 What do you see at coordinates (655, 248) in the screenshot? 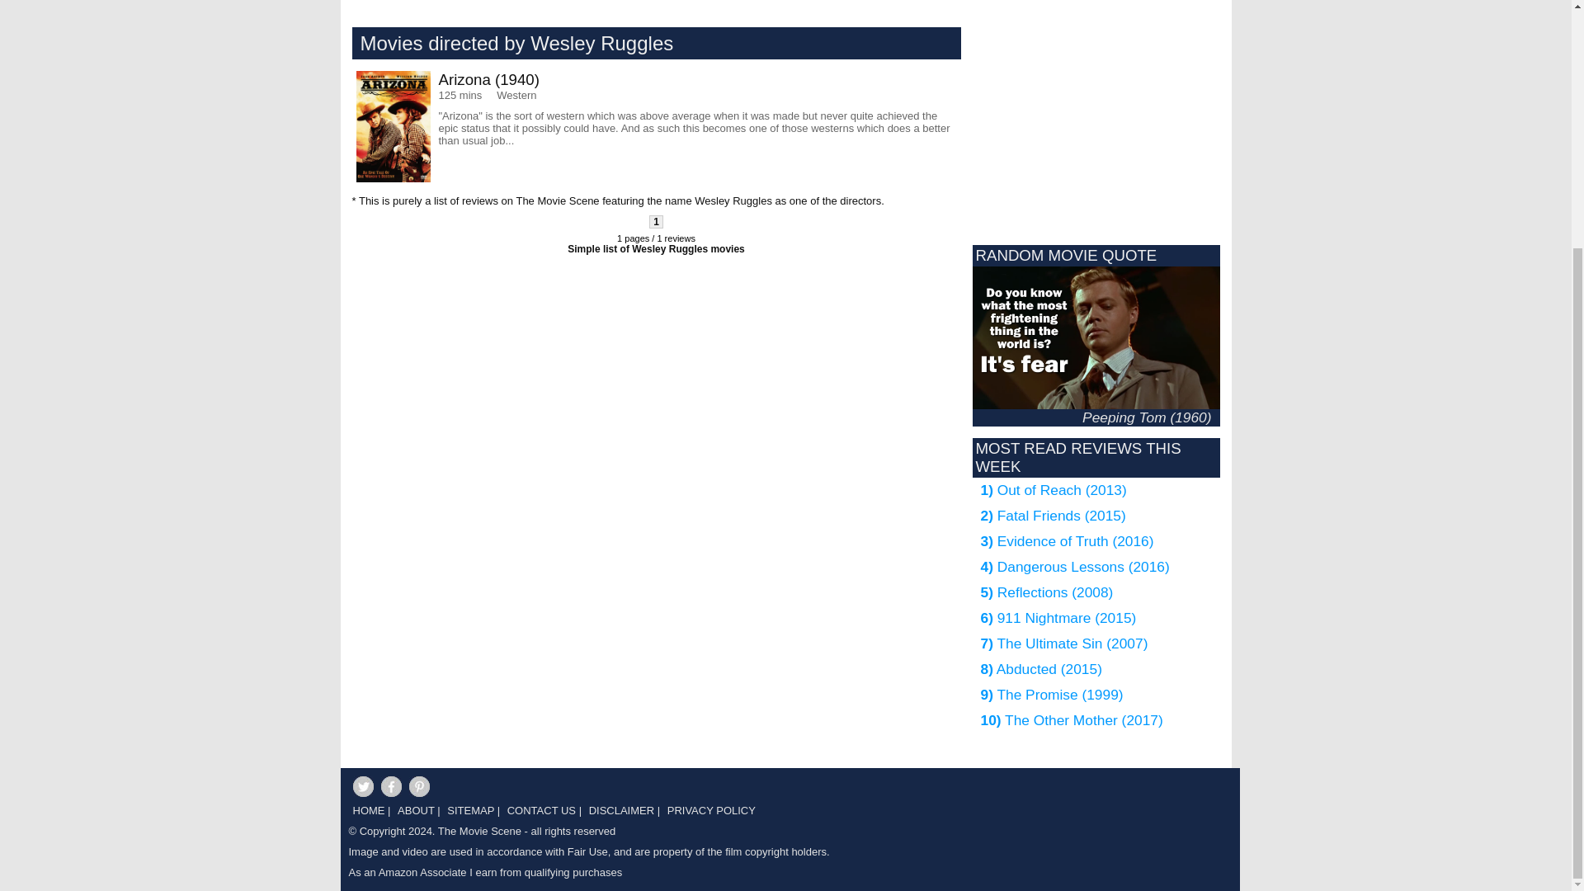
I see `Simple list of Wesley Ruggles movies` at bounding box center [655, 248].